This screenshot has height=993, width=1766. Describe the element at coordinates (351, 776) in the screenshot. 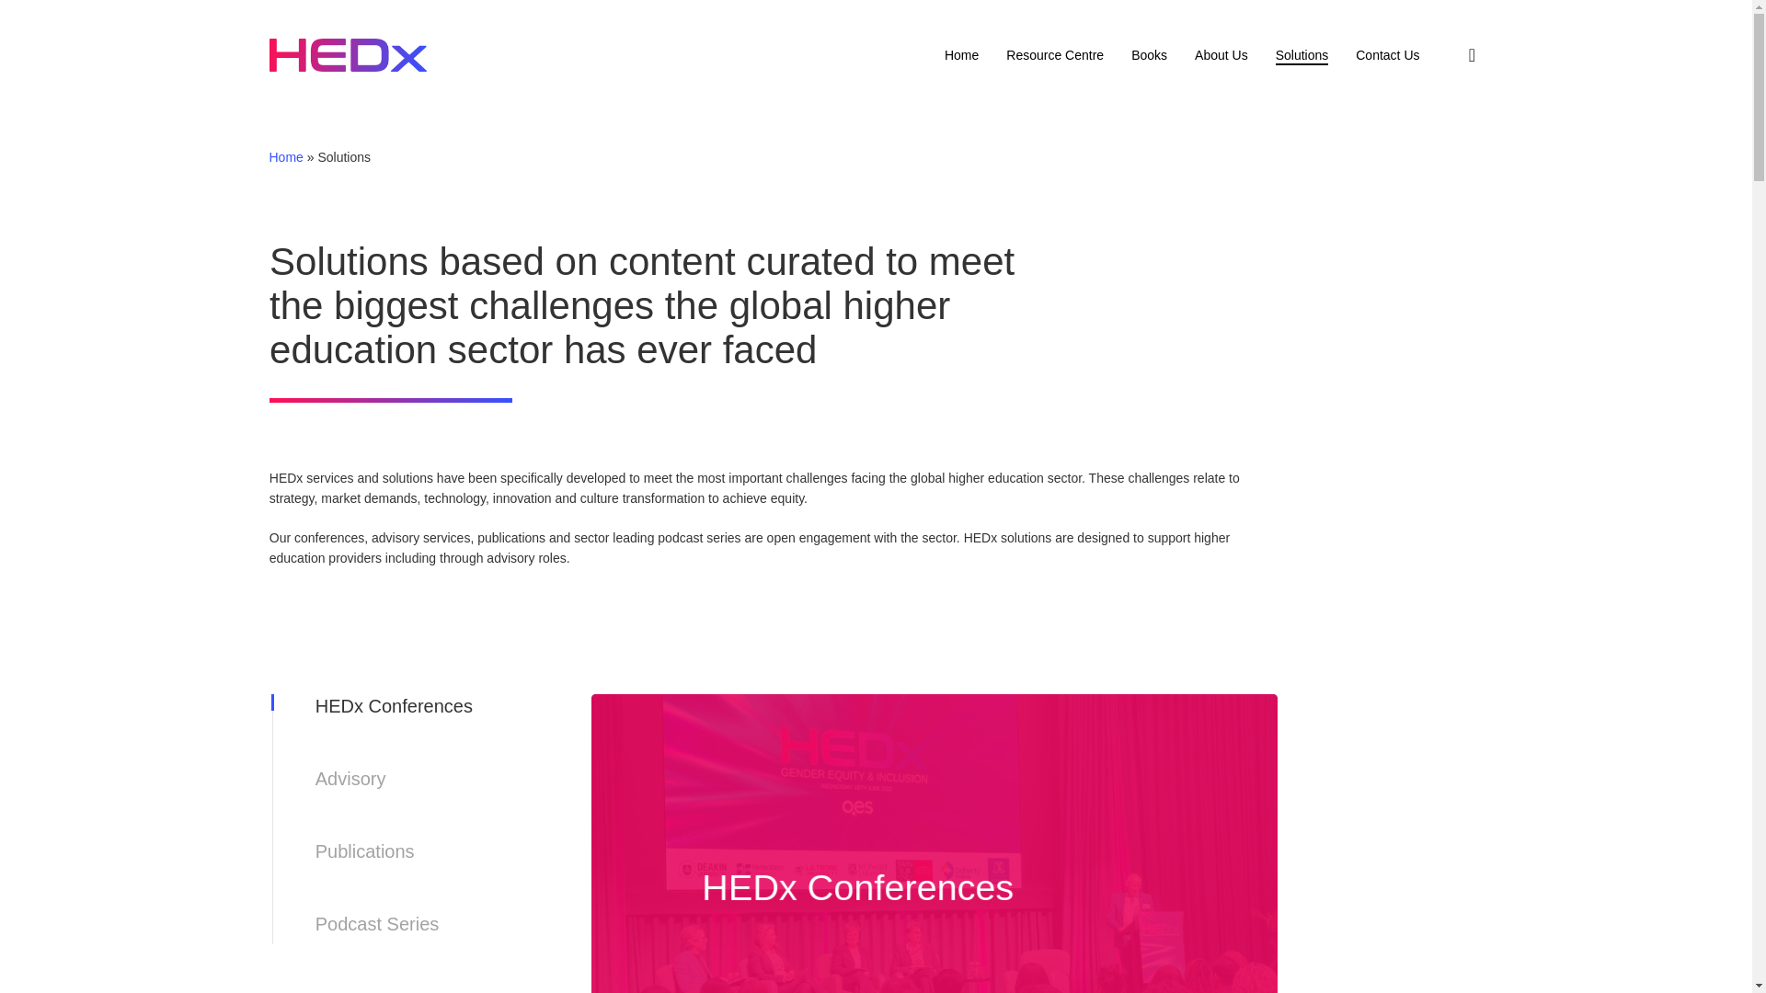

I see `Home` at that location.